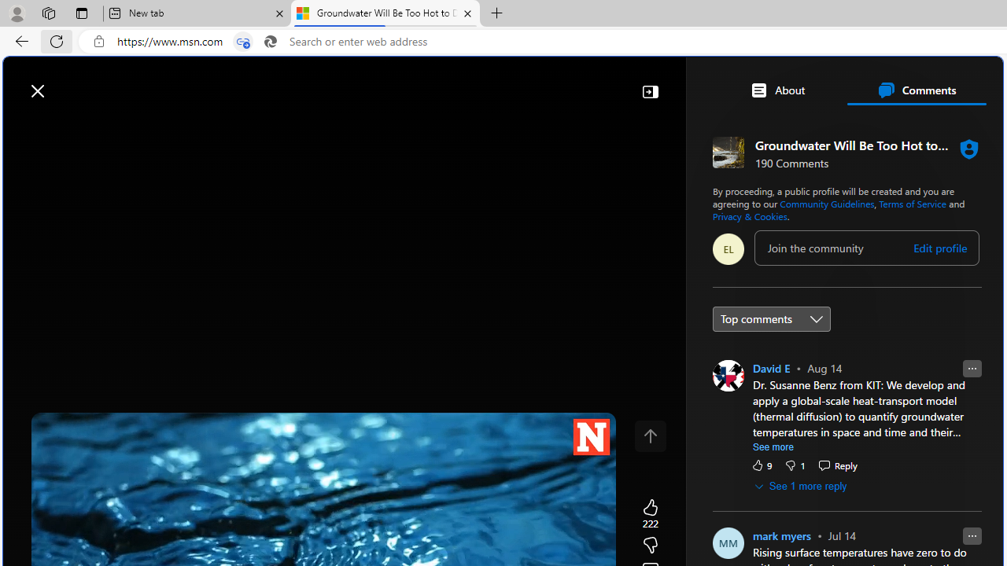 This screenshot has height=566, width=1007. Describe the element at coordinates (799, 345) in the screenshot. I see `Nordace.com` at that location.